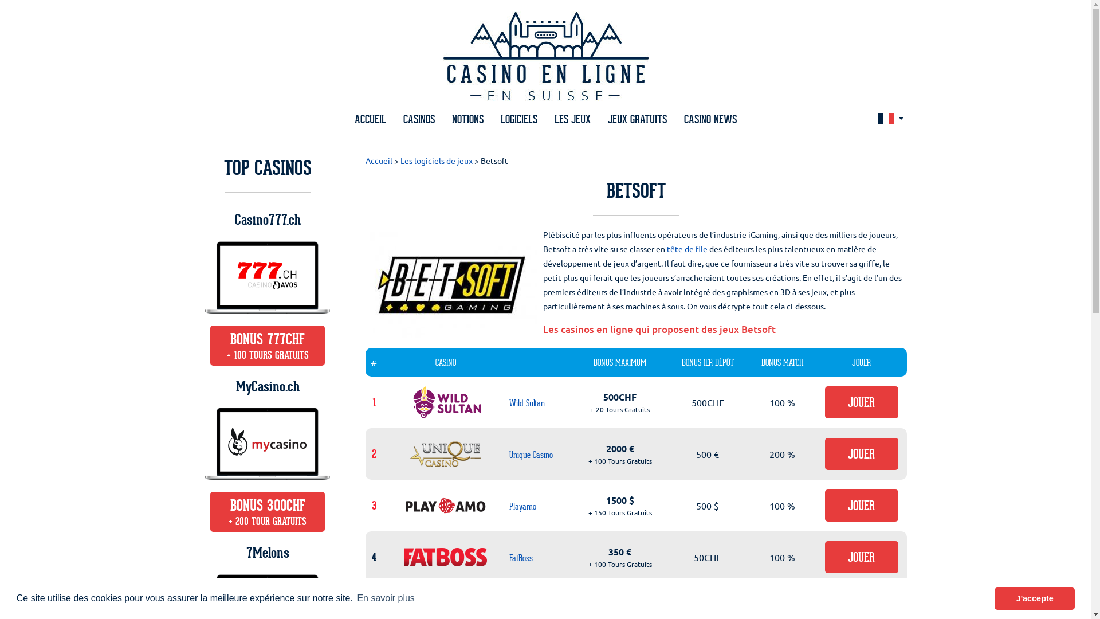  What do you see at coordinates (531, 455) in the screenshot?
I see `Unique Casino` at bounding box center [531, 455].